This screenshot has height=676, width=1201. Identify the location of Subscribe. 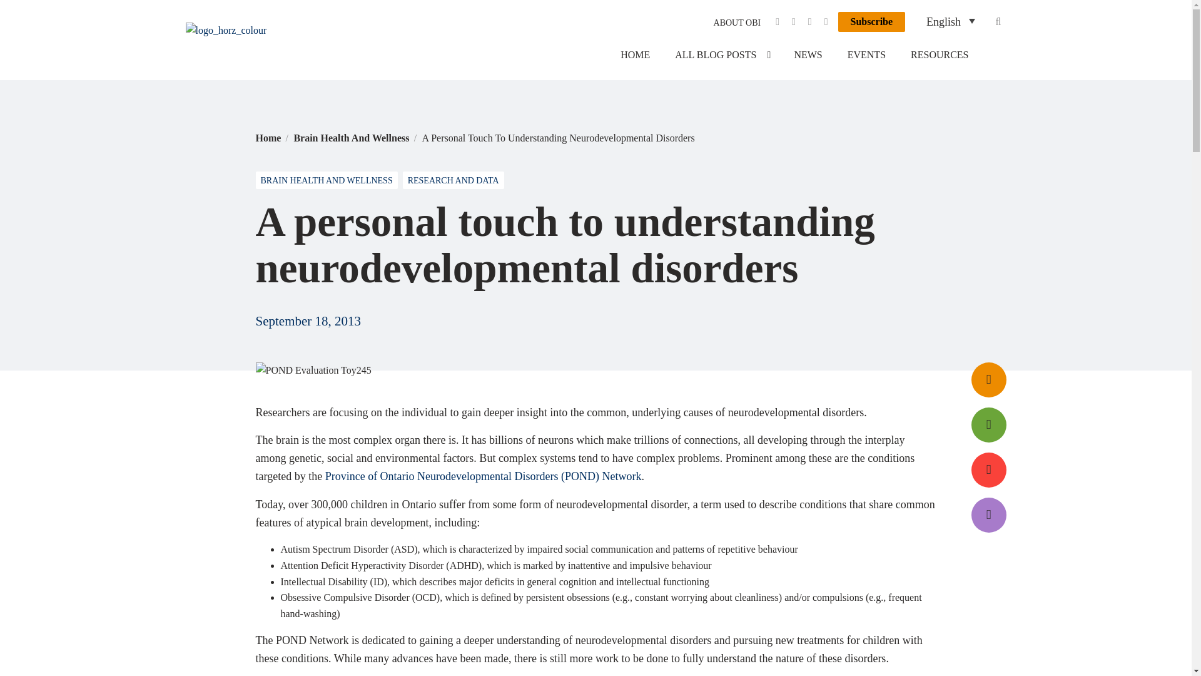
(872, 21).